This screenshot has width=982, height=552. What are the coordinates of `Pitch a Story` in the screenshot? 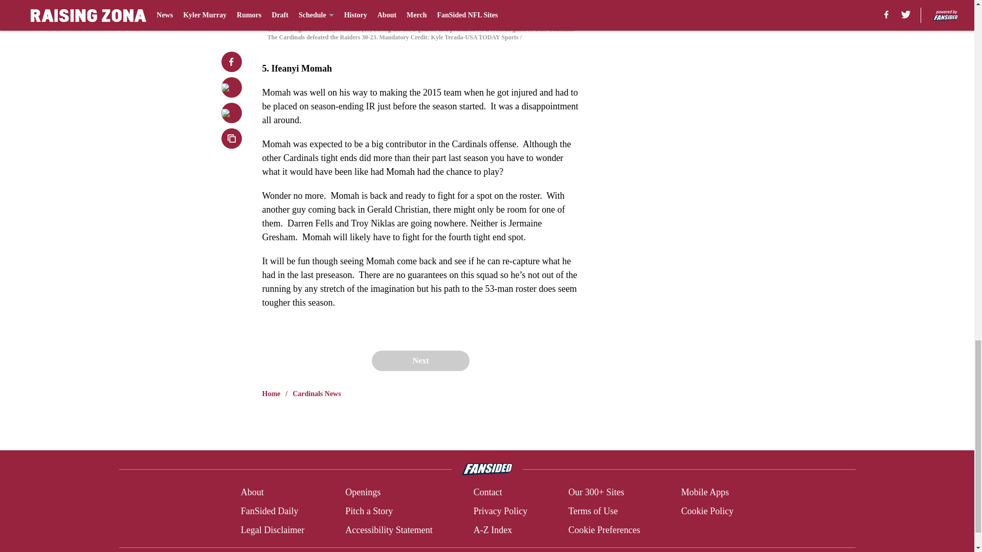 It's located at (369, 511).